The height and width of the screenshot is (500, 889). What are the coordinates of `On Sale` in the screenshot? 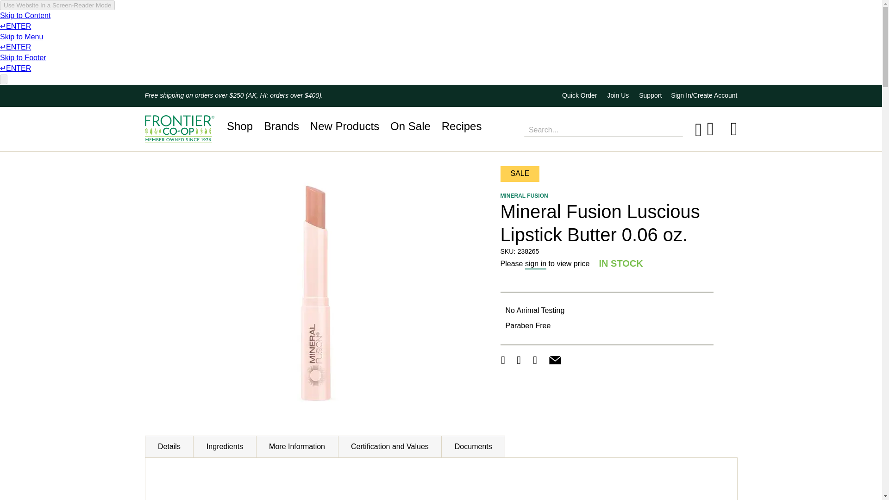 It's located at (410, 126).